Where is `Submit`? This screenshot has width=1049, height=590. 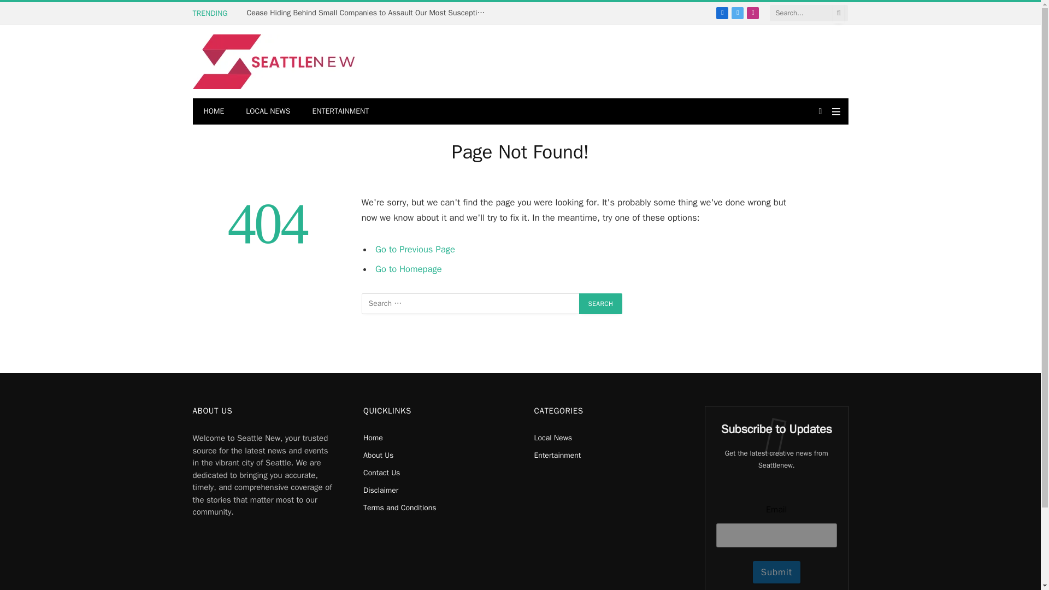
Submit is located at coordinates (776, 573).